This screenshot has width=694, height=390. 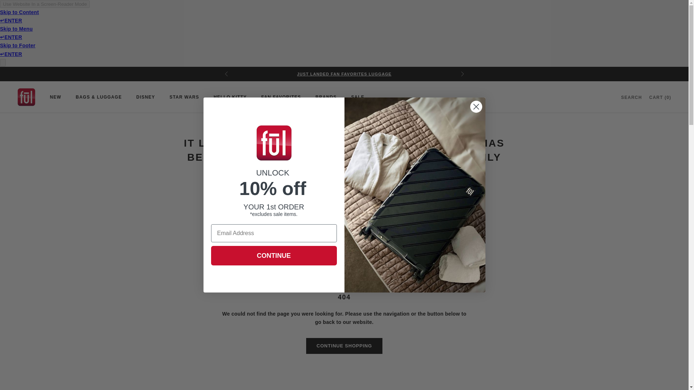 I want to click on Close dialog 1, so click(x=476, y=107).